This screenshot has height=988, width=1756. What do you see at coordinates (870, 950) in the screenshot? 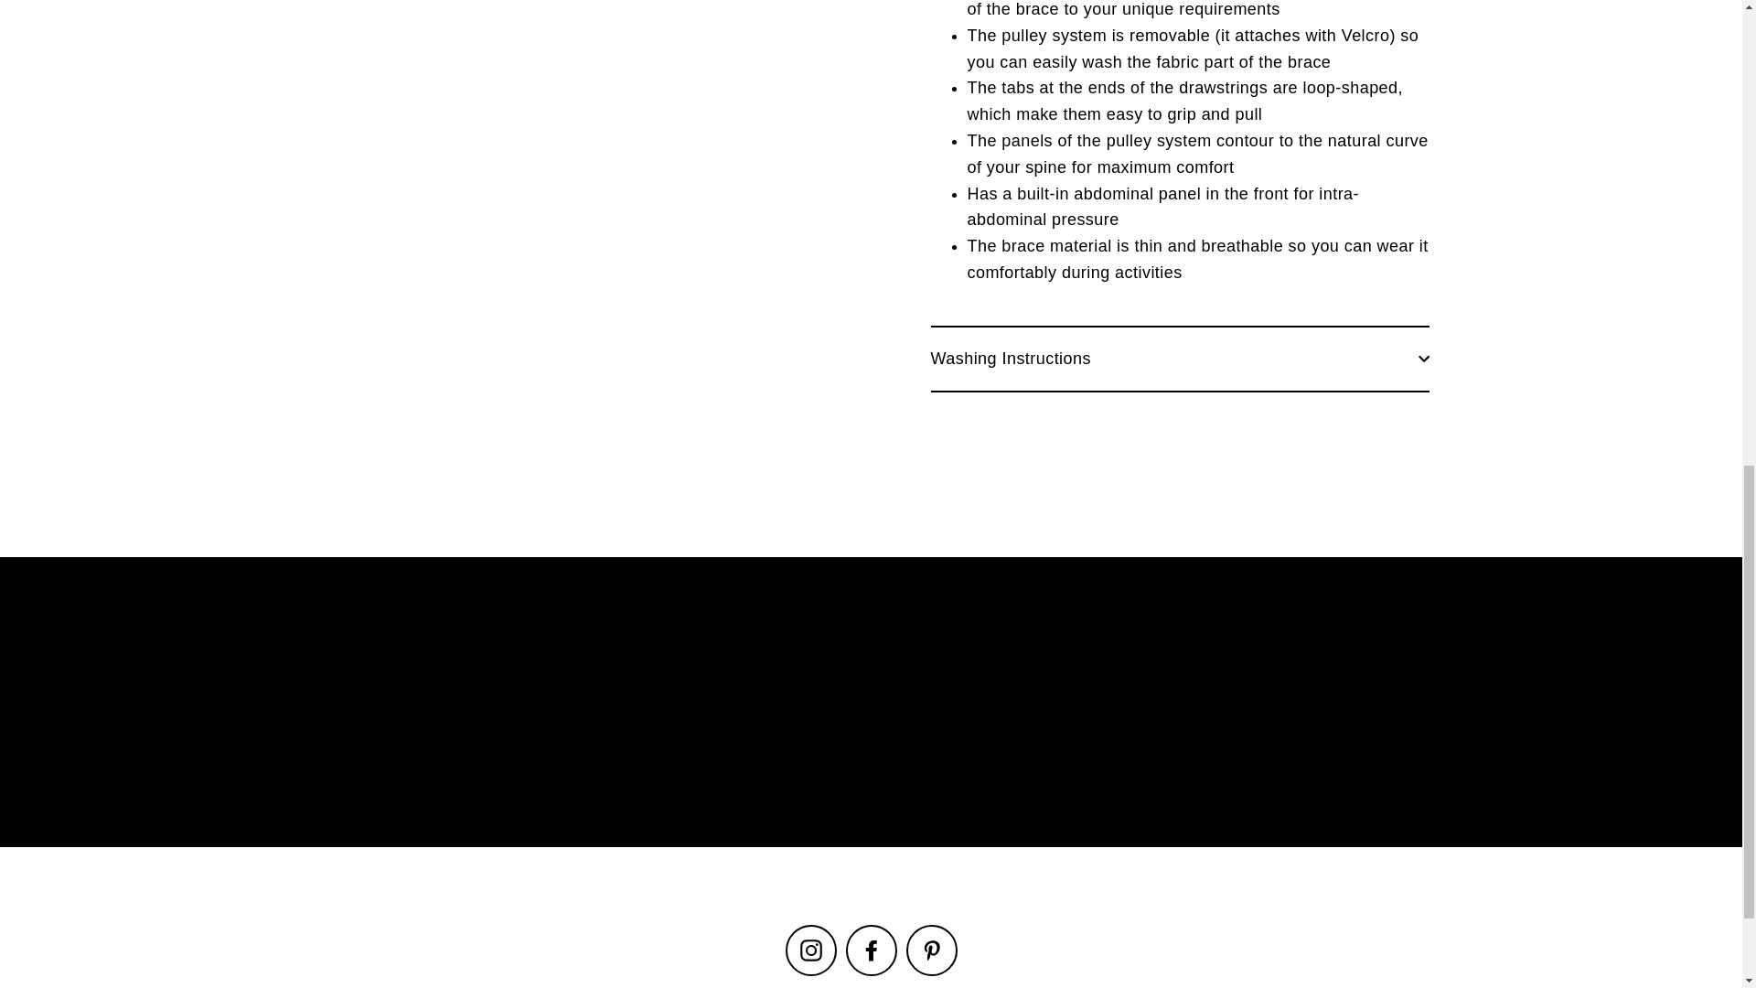
I see `Facebook` at bounding box center [870, 950].